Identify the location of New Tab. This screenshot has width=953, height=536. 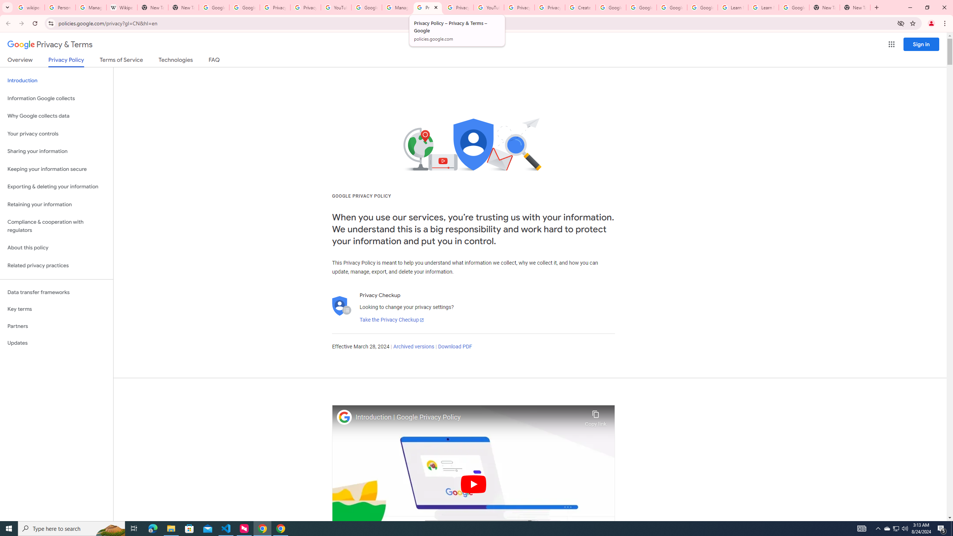
(825, 7).